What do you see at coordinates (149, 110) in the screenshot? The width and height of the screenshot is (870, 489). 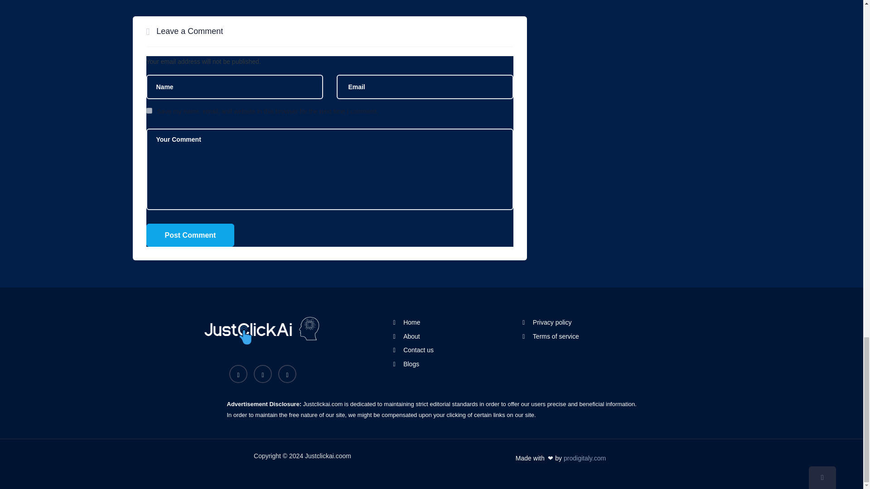 I see `yes` at bounding box center [149, 110].